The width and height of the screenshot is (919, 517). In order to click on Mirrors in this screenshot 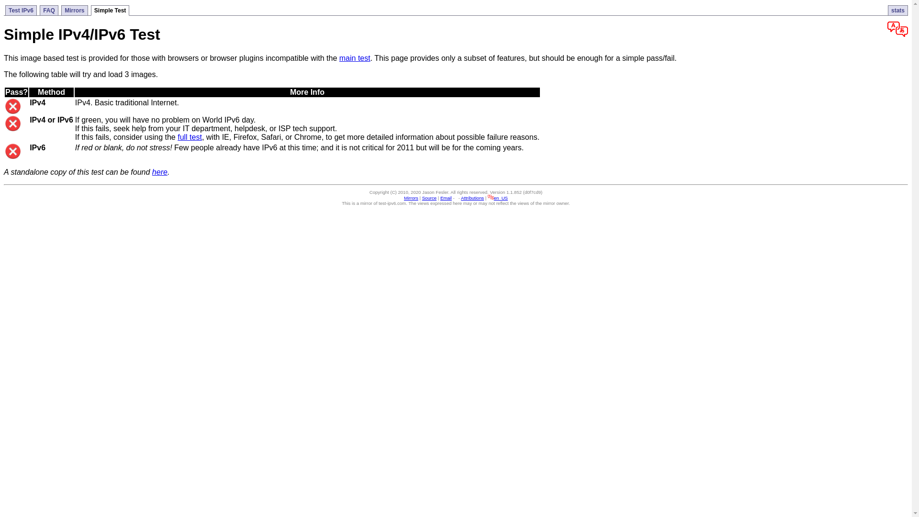, I will do `click(75, 11)`.